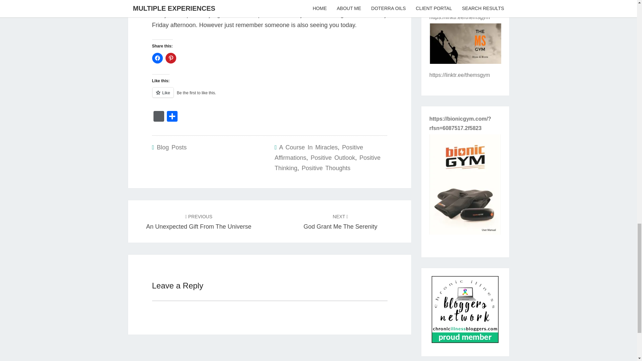 The width and height of the screenshot is (642, 361). What do you see at coordinates (340, 221) in the screenshot?
I see `Click to share on Pinterest` at bounding box center [340, 221].